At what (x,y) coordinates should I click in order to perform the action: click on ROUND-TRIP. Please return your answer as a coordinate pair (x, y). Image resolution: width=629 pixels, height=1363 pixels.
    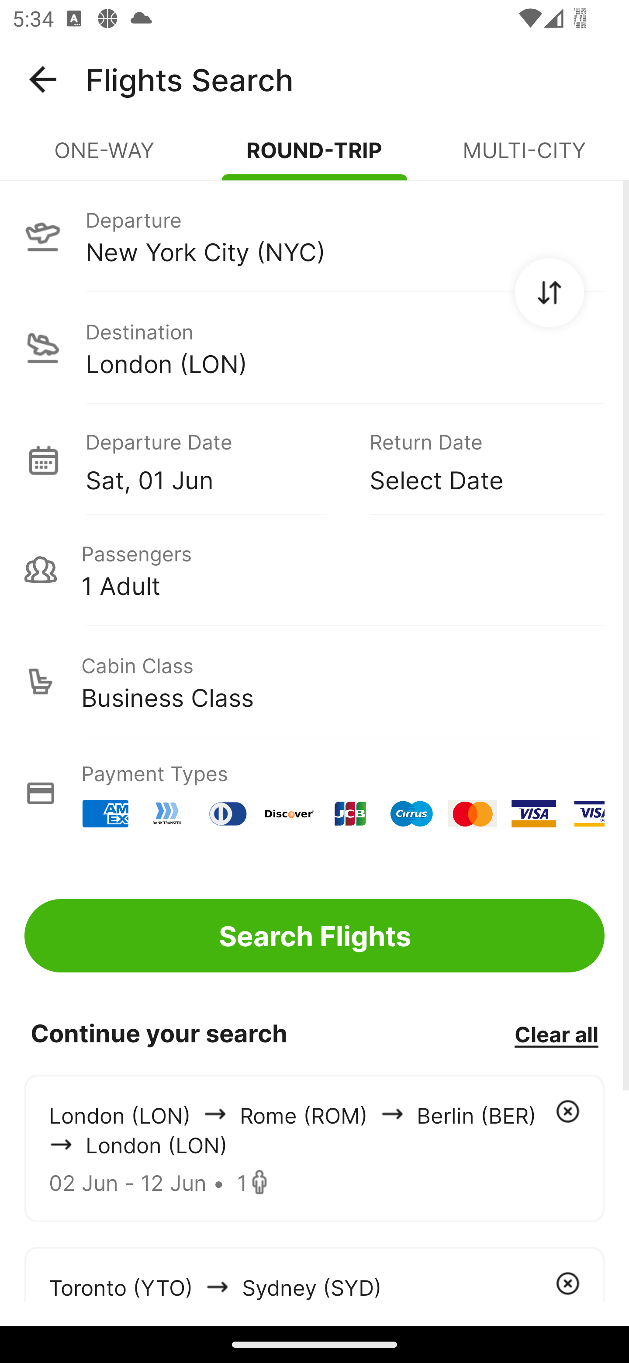
    Looking at the image, I should click on (314, 157).